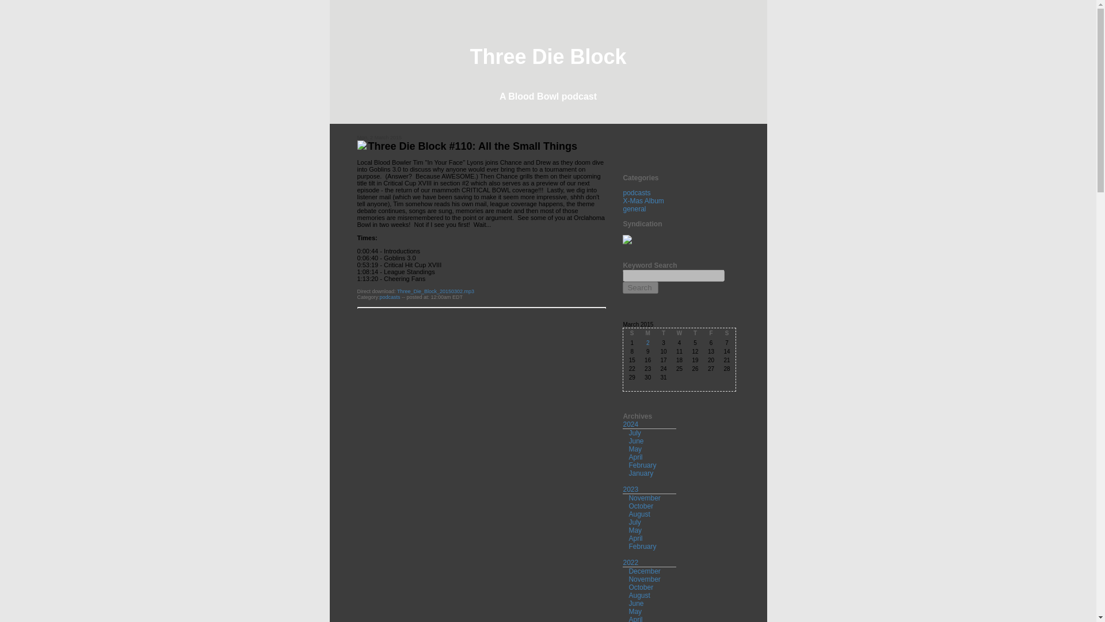 The height and width of the screenshot is (622, 1105). I want to click on Thursday, so click(694, 333).